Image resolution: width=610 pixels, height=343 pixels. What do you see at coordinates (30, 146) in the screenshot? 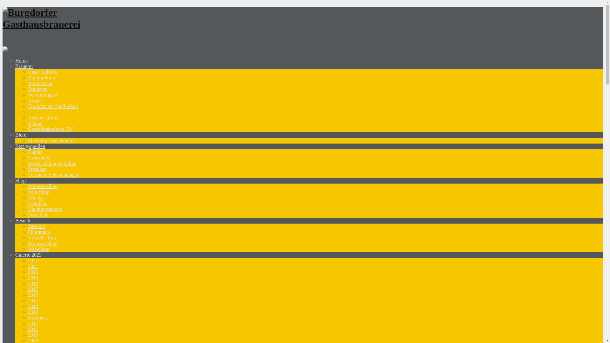
I see `Bezugsquellen` at bounding box center [30, 146].